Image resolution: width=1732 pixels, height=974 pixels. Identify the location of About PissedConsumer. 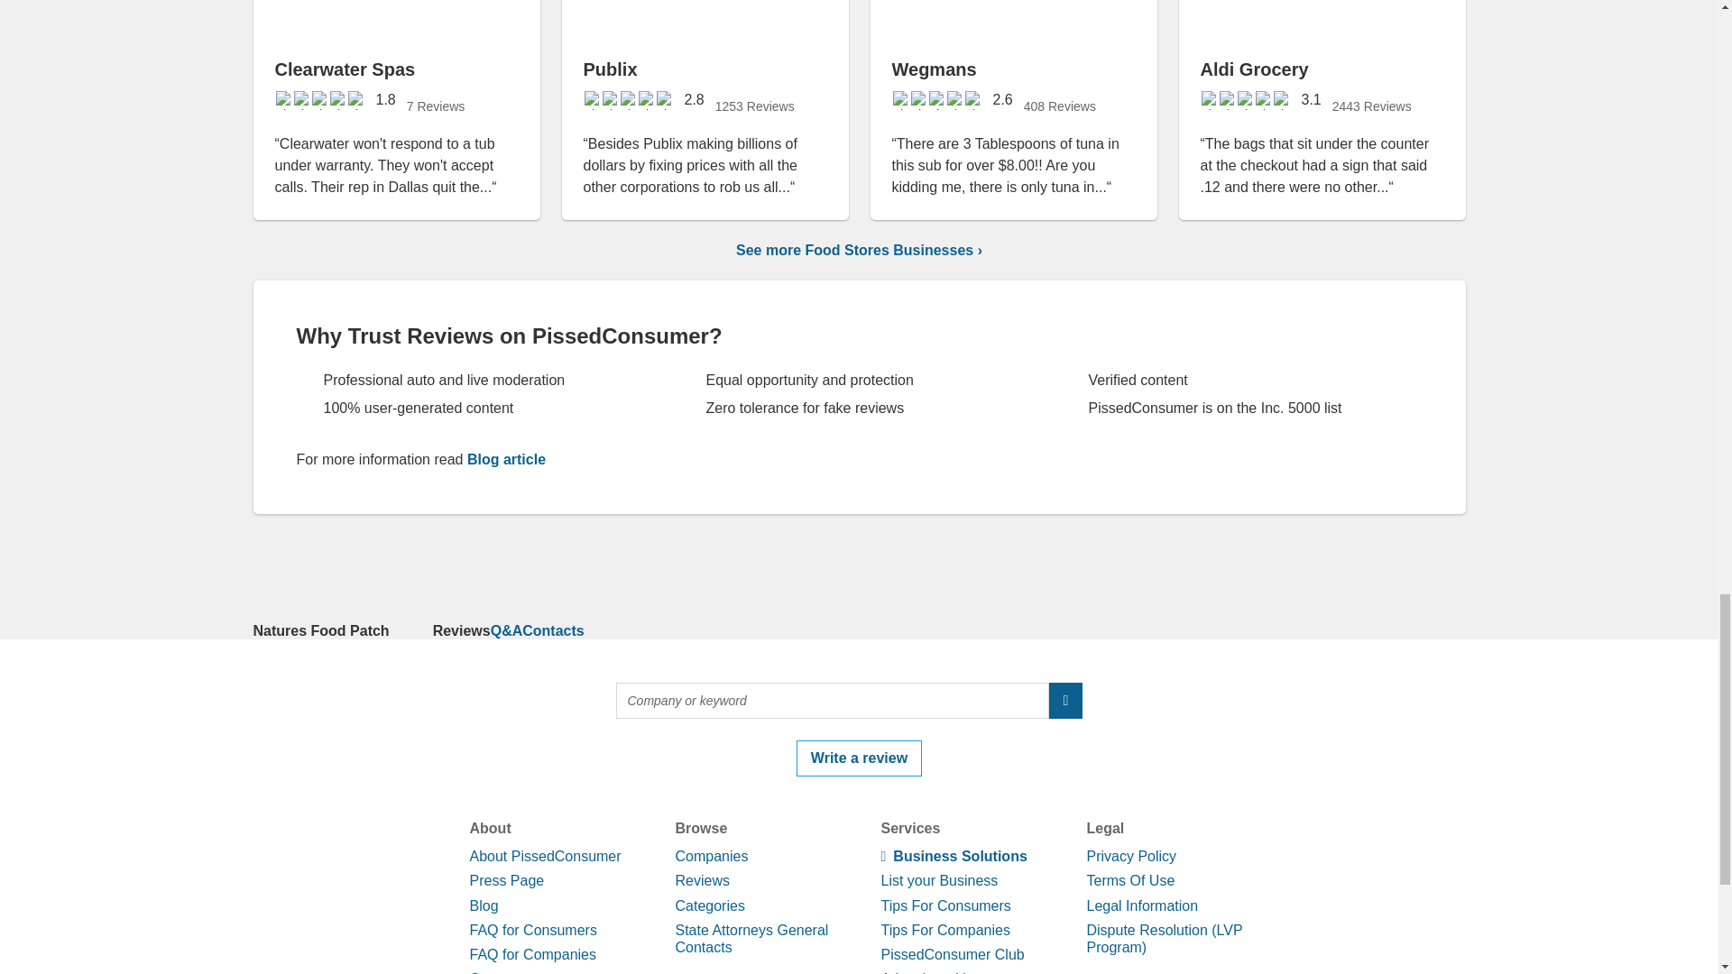
(545, 855).